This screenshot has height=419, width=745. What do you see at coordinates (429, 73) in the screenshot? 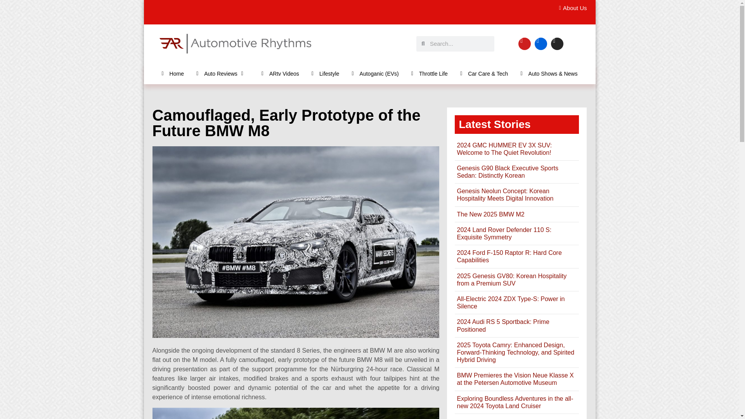
I see `Throttle Life` at bounding box center [429, 73].